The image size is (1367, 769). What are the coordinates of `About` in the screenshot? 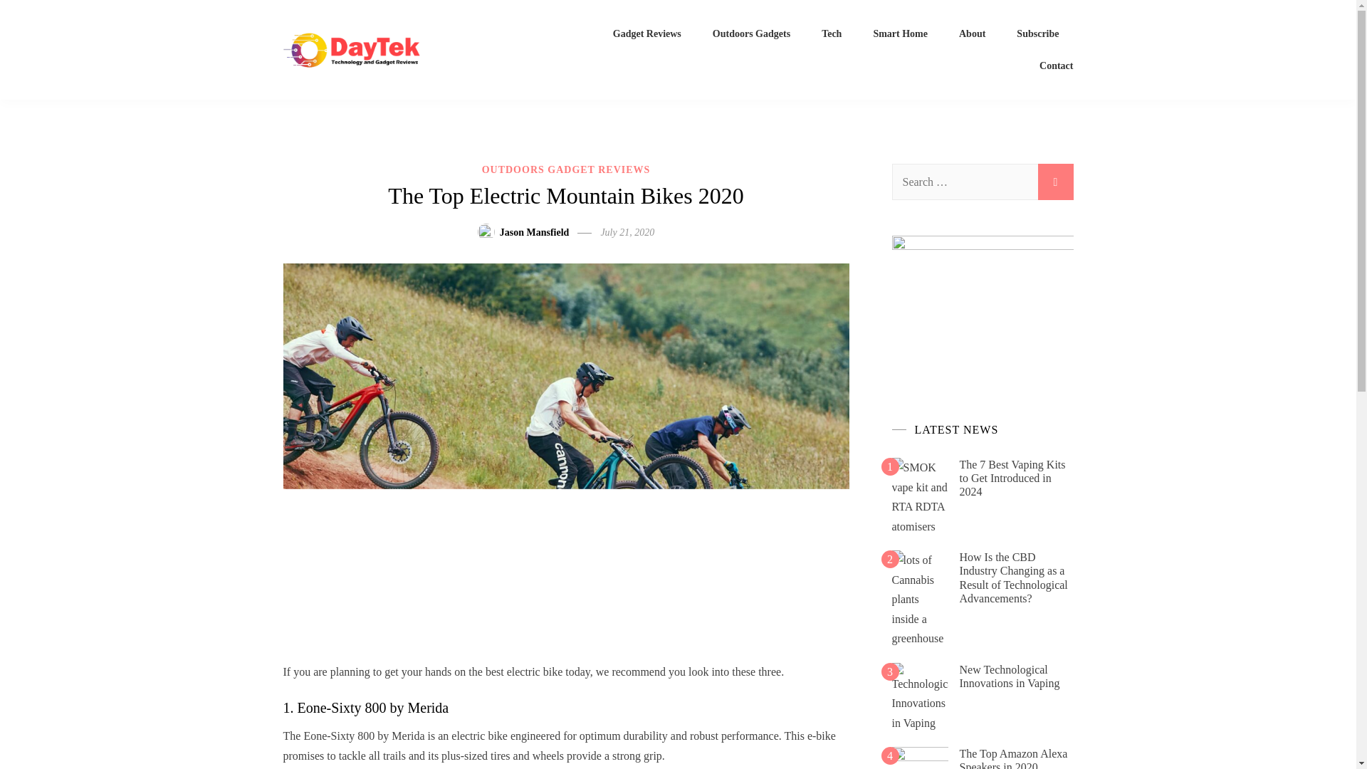 It's located at (973, 33).